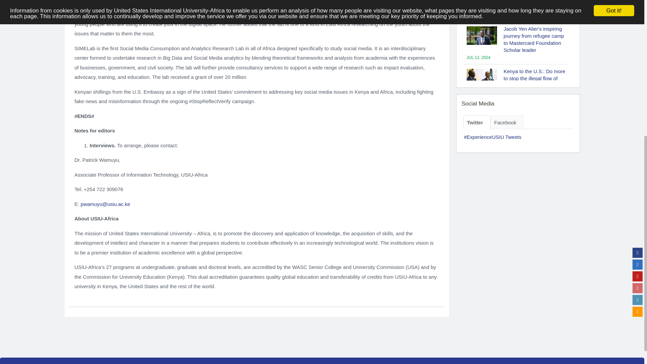  I want to click on LinkedIn, so click(638, 70).